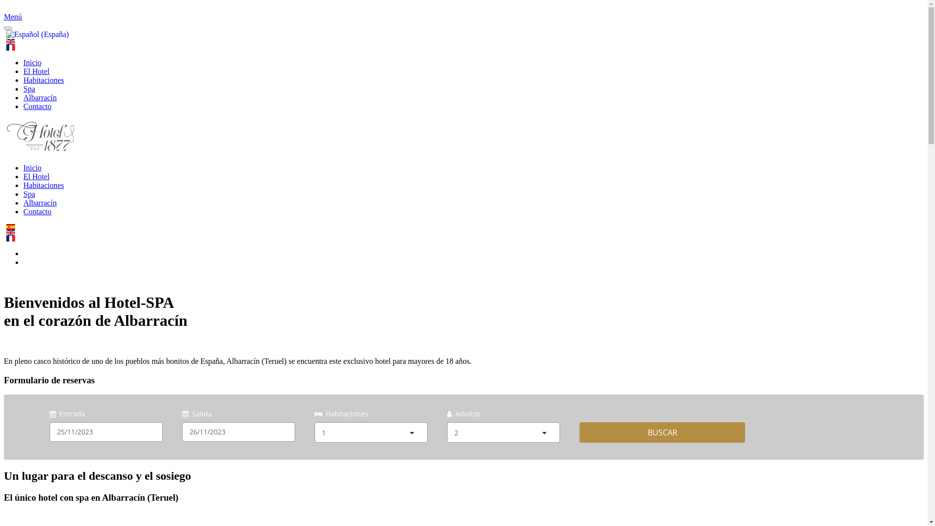 Image resolution: width=935 pixels, height=526 pixels. I want to click on Inicio, so click(32, 168).